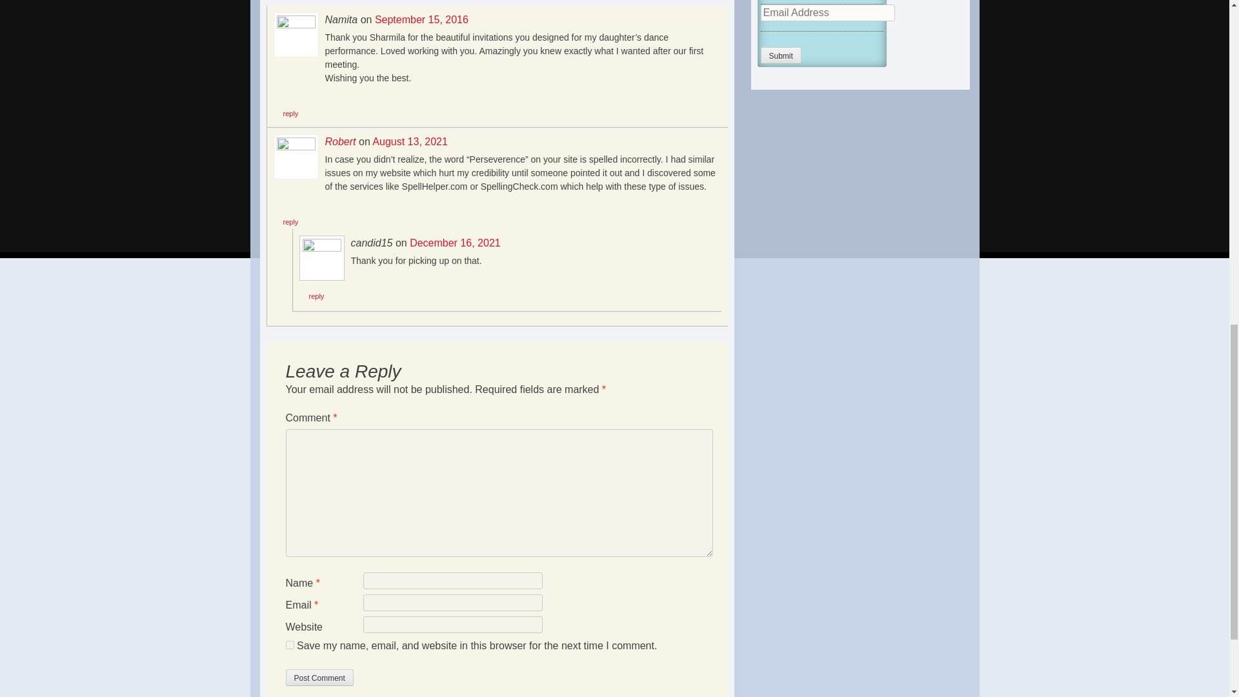 This screenshot has height=697, width=1239. I want to click on yes, so click(289, 644).